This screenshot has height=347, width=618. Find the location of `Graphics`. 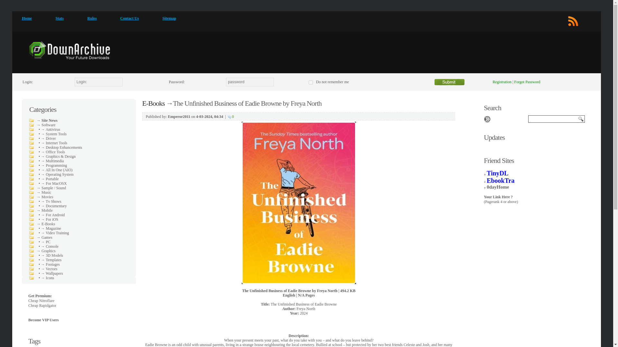

Graphics is located at coordinates (48, 251).